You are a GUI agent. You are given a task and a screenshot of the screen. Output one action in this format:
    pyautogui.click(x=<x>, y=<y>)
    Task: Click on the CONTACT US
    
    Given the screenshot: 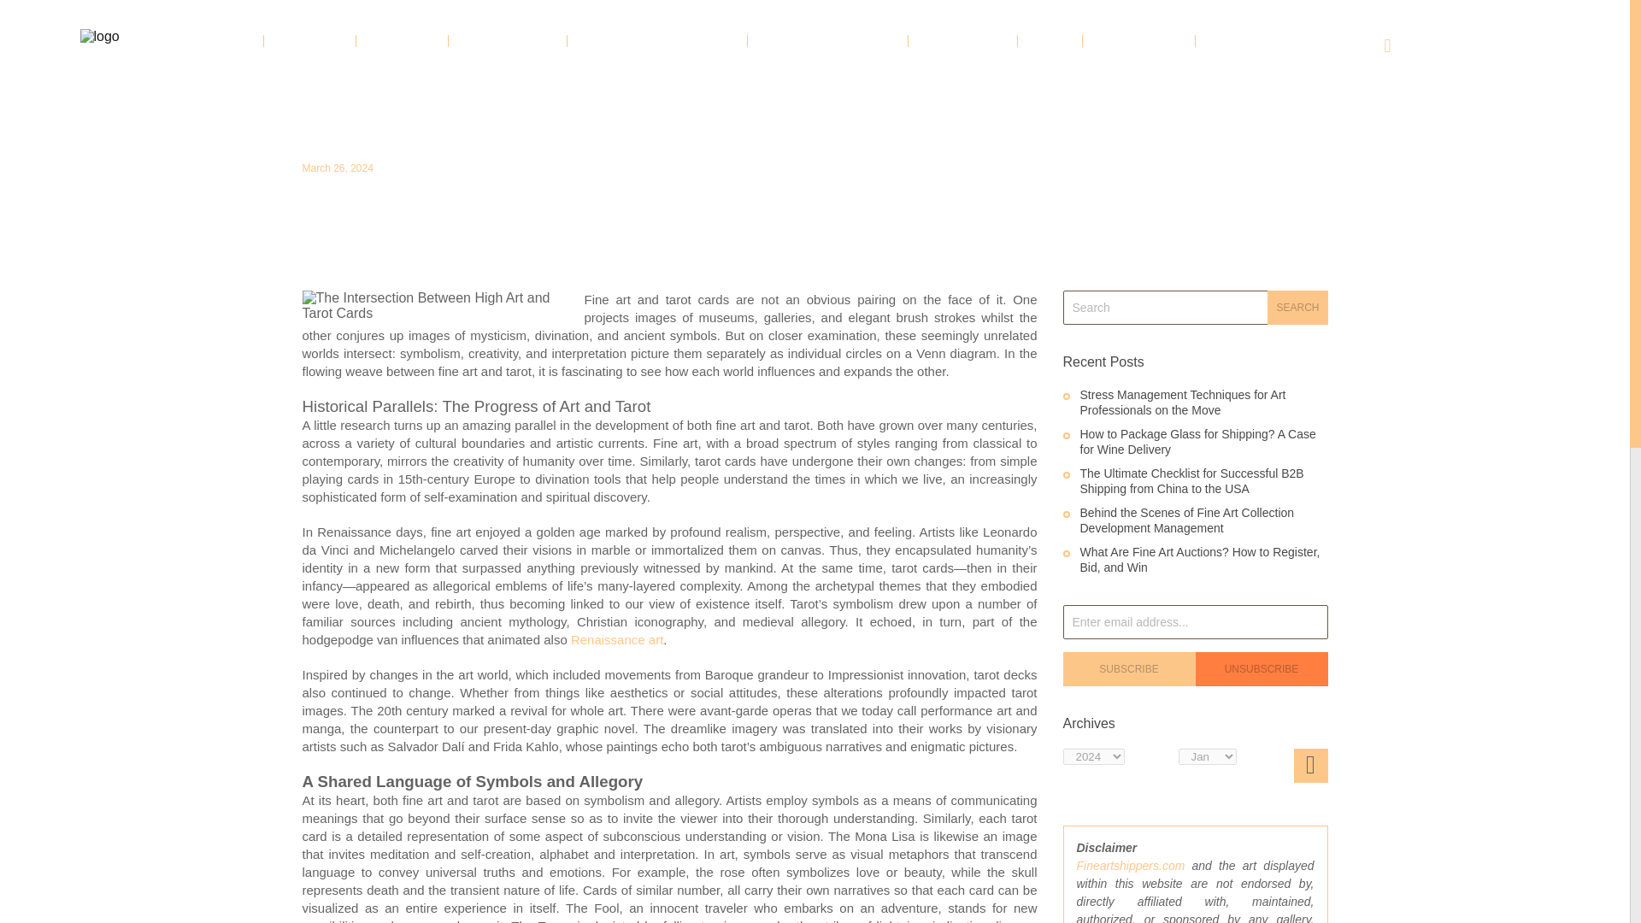 What is the action you would take?
    pyautogui.click(x=1250, y=41)
    